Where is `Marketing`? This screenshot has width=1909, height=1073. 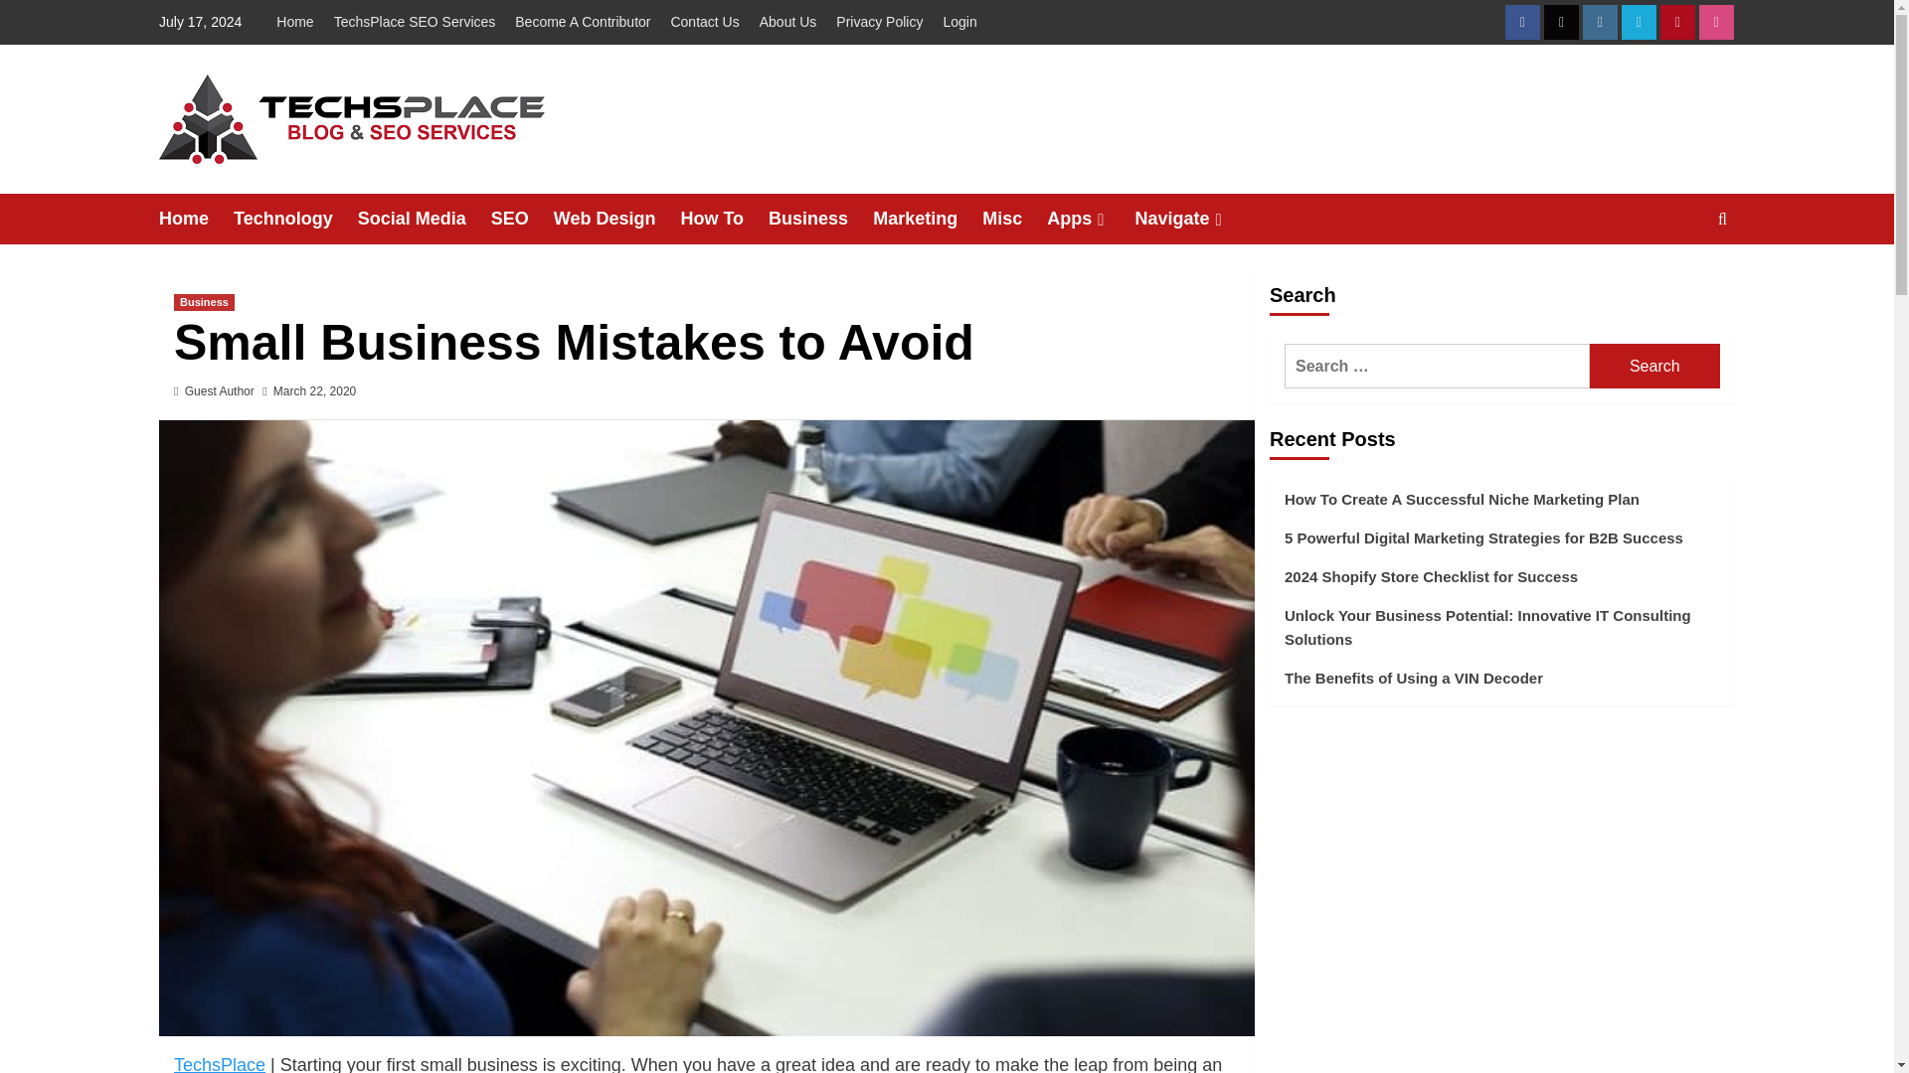
Marketing is located at coordinates (927, 219).